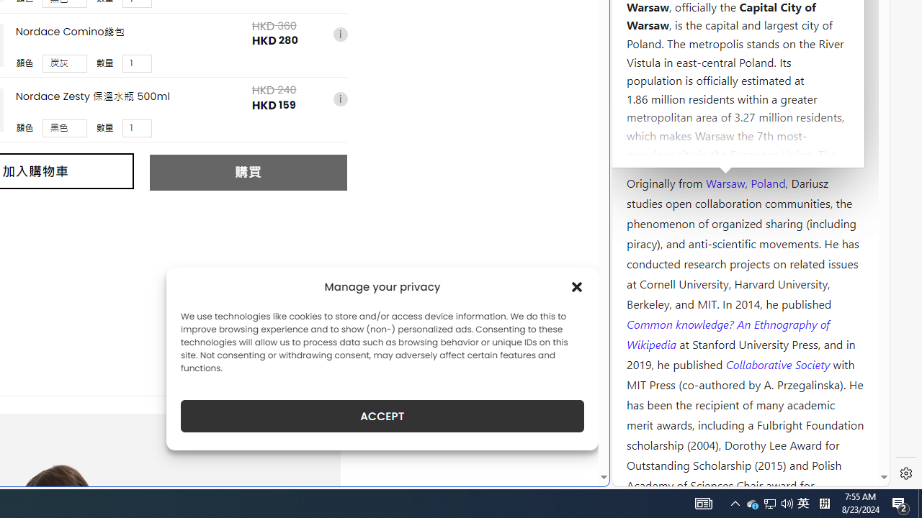 This screenshot has width=922, height=518. Describe the element at coordinates (768, 182) in the screenshot. I see `Poland` at that location.